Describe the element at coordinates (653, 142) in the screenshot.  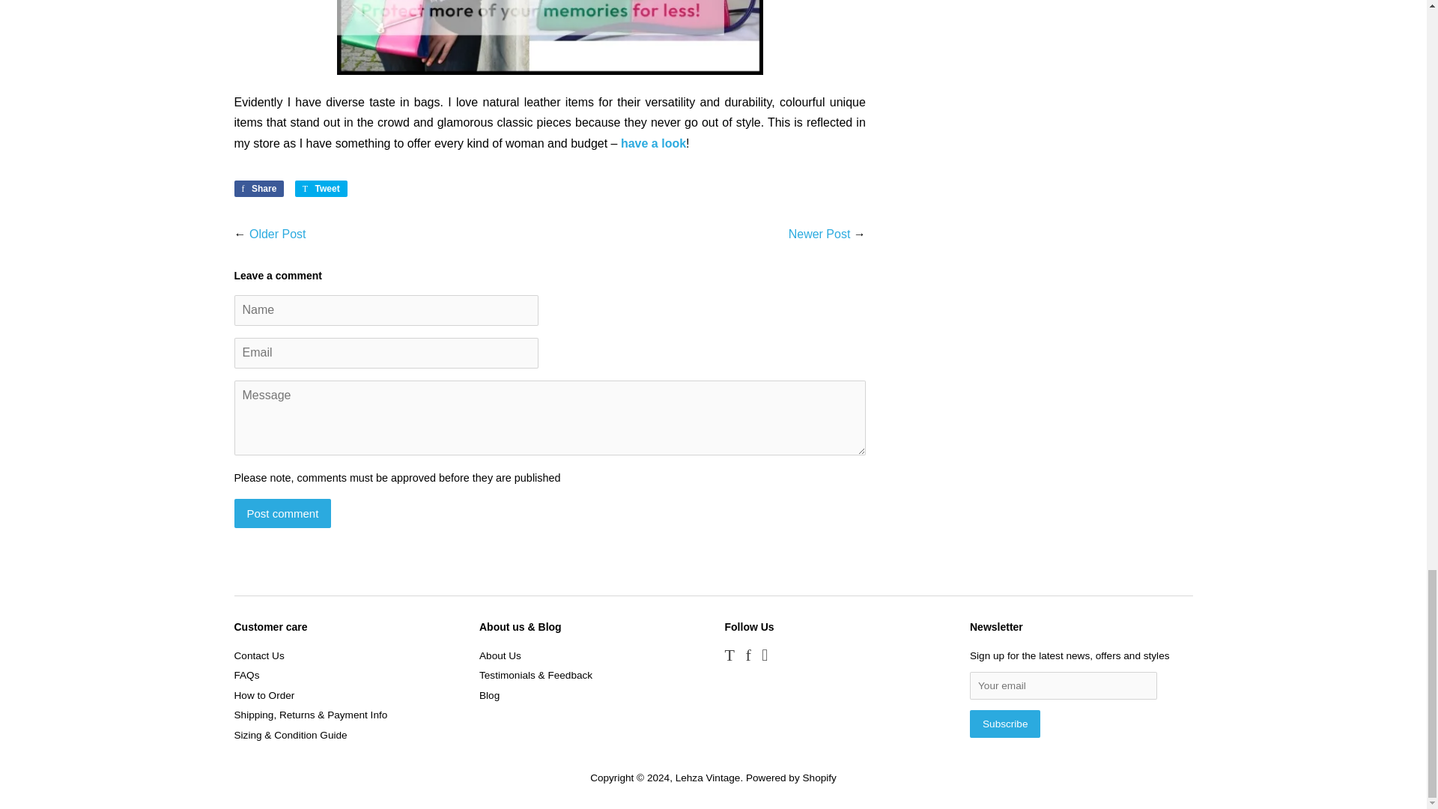
I see `Lehza Vintage store` at that location.